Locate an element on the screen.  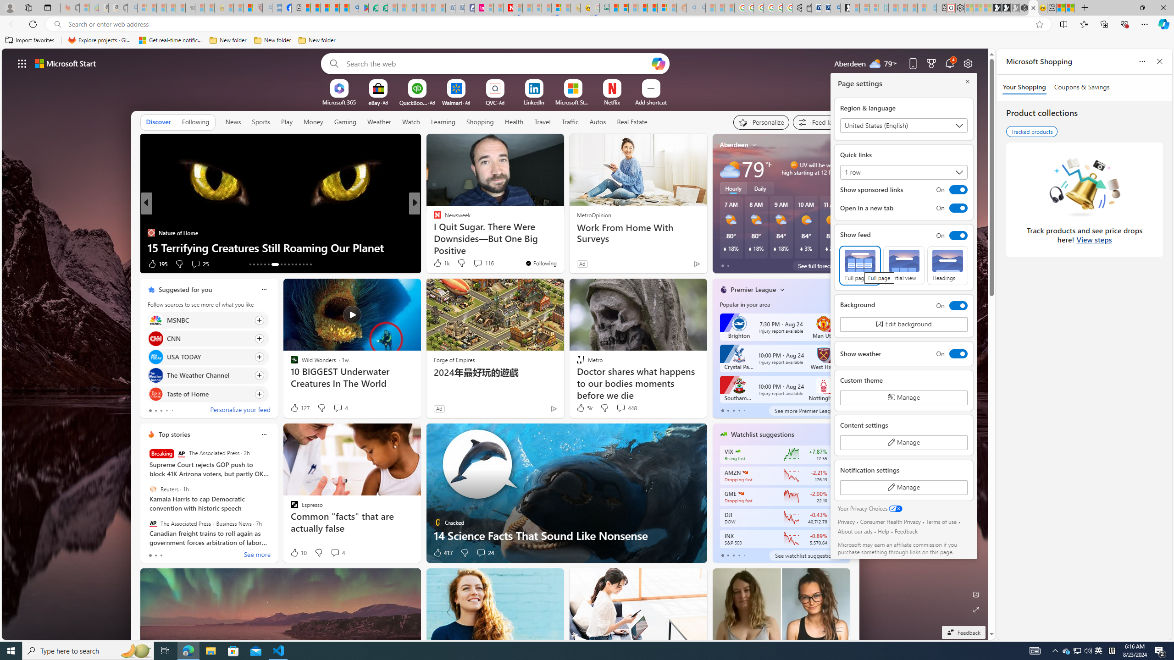
Class: select-setting-fluent-select  is located at coordinates (903, 172).